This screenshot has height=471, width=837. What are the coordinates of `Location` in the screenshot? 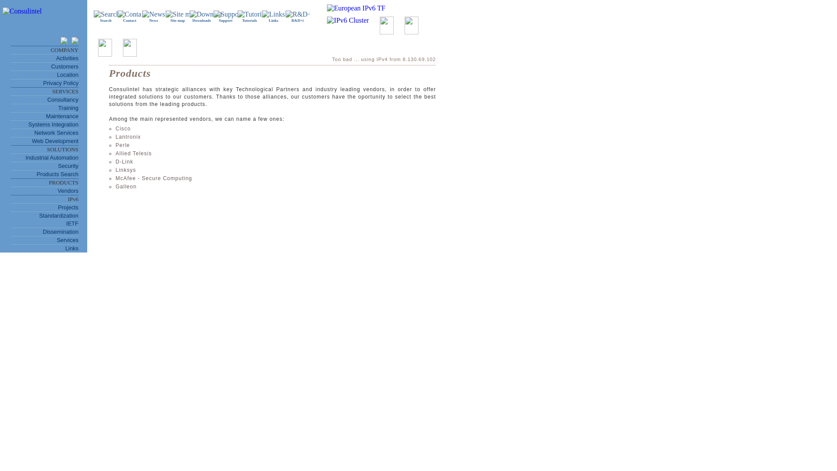 It's located at (68, 75).